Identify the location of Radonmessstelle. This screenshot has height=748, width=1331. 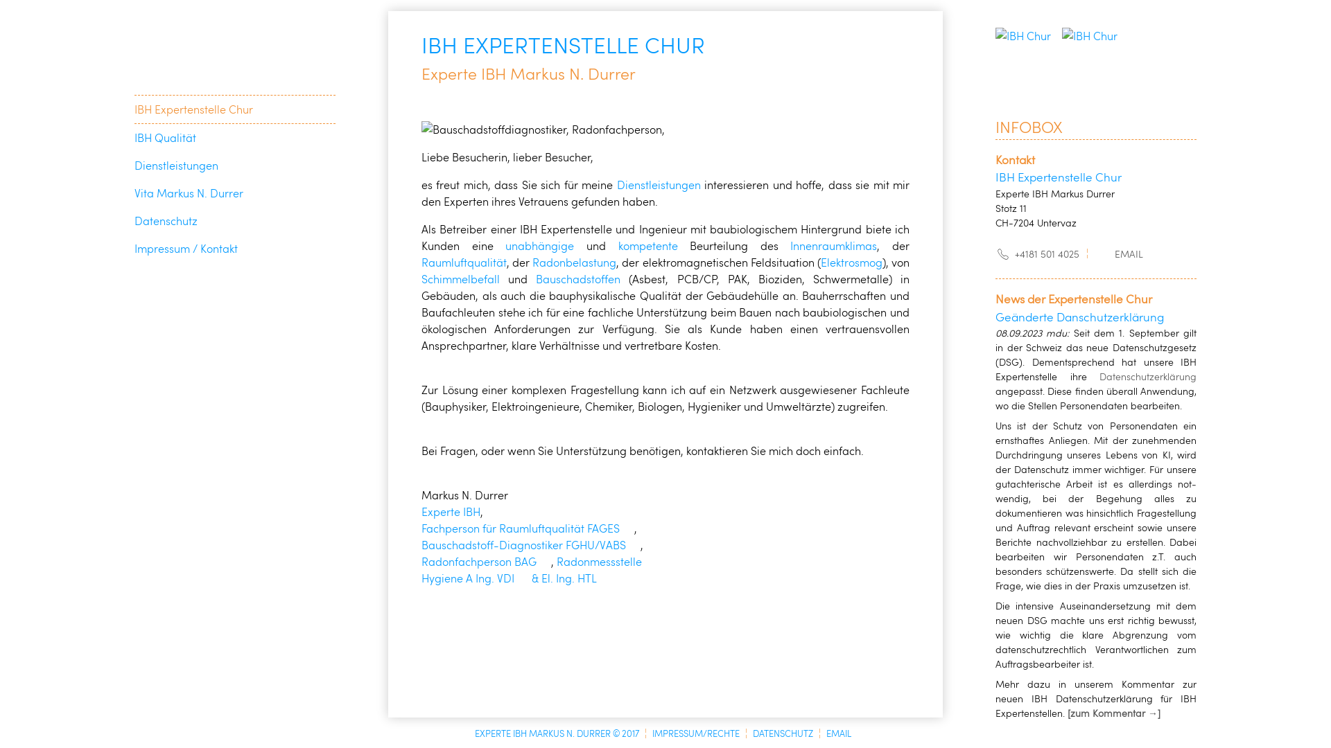
(607, 561).